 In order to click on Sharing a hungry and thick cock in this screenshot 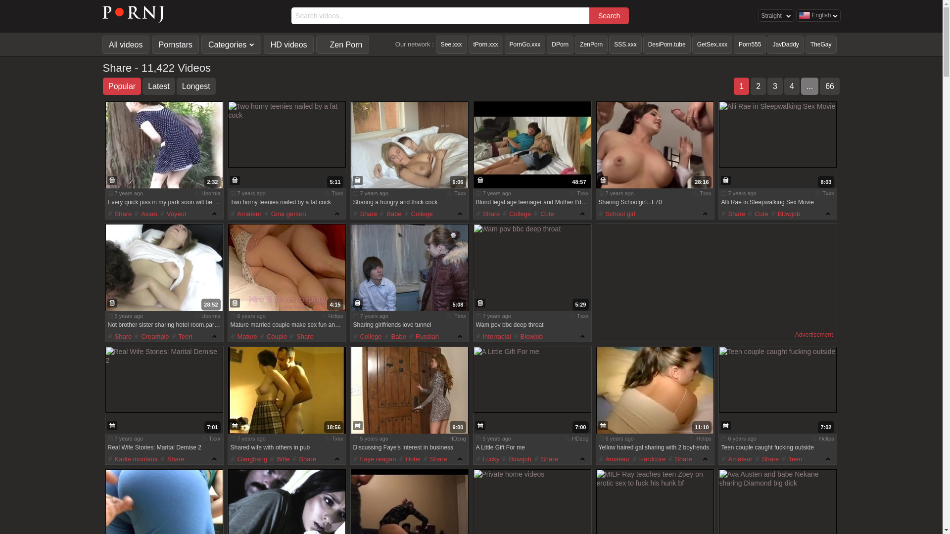, I will do `click(409, 145)`.